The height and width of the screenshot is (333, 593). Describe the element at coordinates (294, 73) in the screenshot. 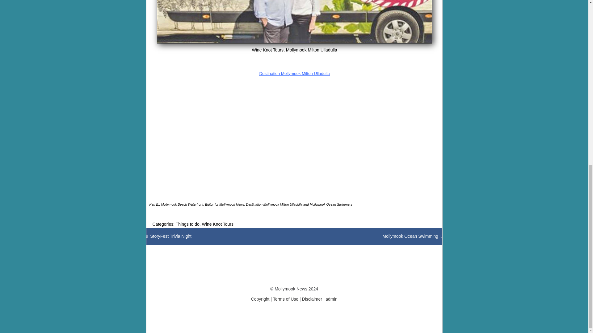

I see `Wine Knot Tours` at that location.